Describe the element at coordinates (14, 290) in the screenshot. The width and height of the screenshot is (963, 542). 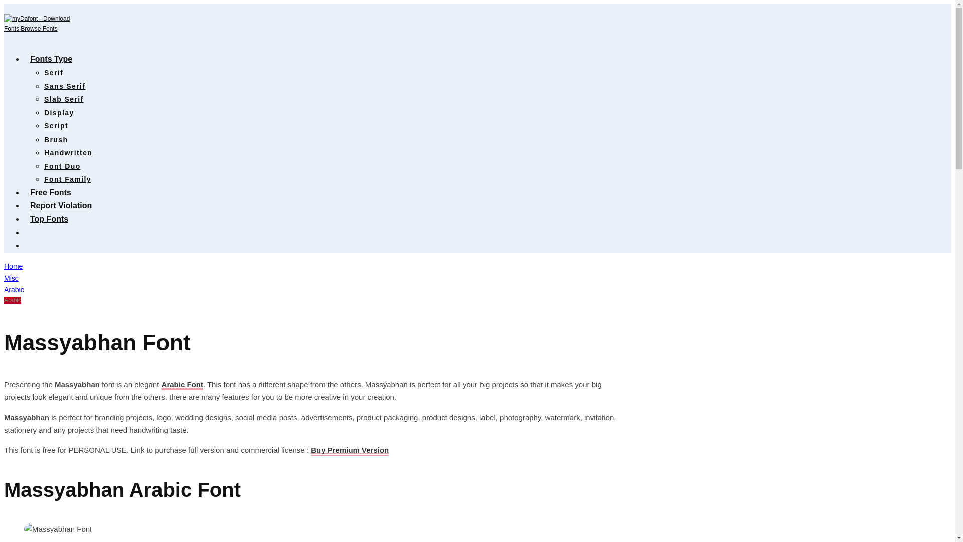
I see `Arabic` at that location.